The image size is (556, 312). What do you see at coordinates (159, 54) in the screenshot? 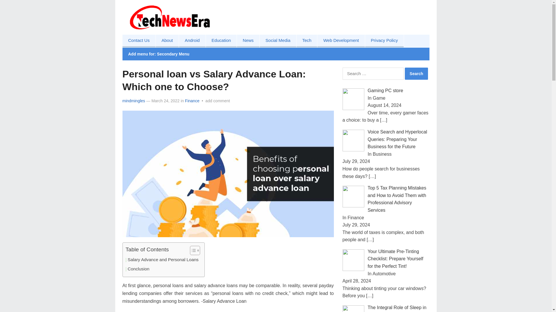
I see `Add menu for: Secondary Menu` at bounding box center [159, 54].